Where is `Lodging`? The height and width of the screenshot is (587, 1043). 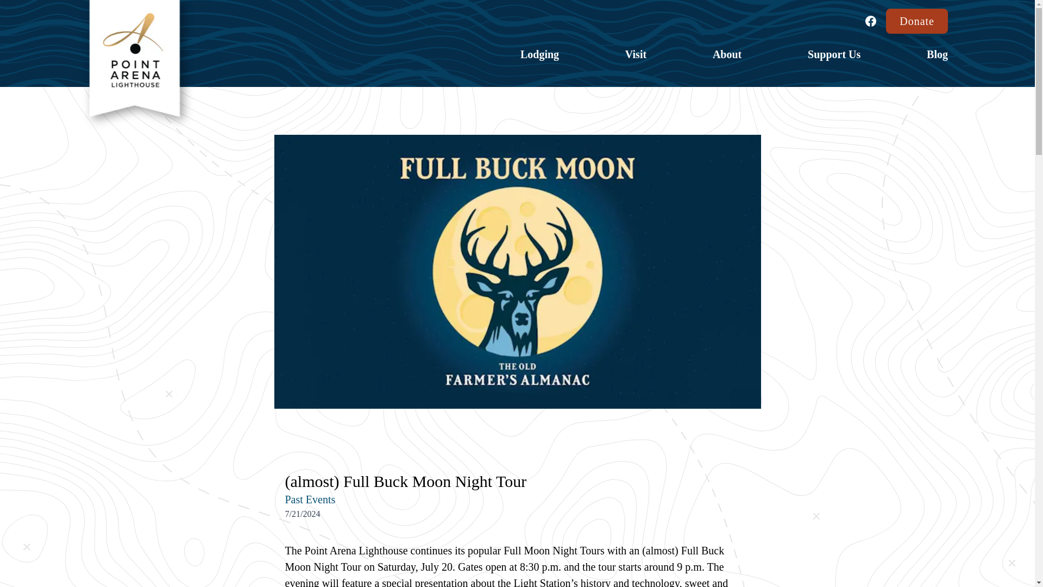
Lodging is located at coordinates (540, 54).